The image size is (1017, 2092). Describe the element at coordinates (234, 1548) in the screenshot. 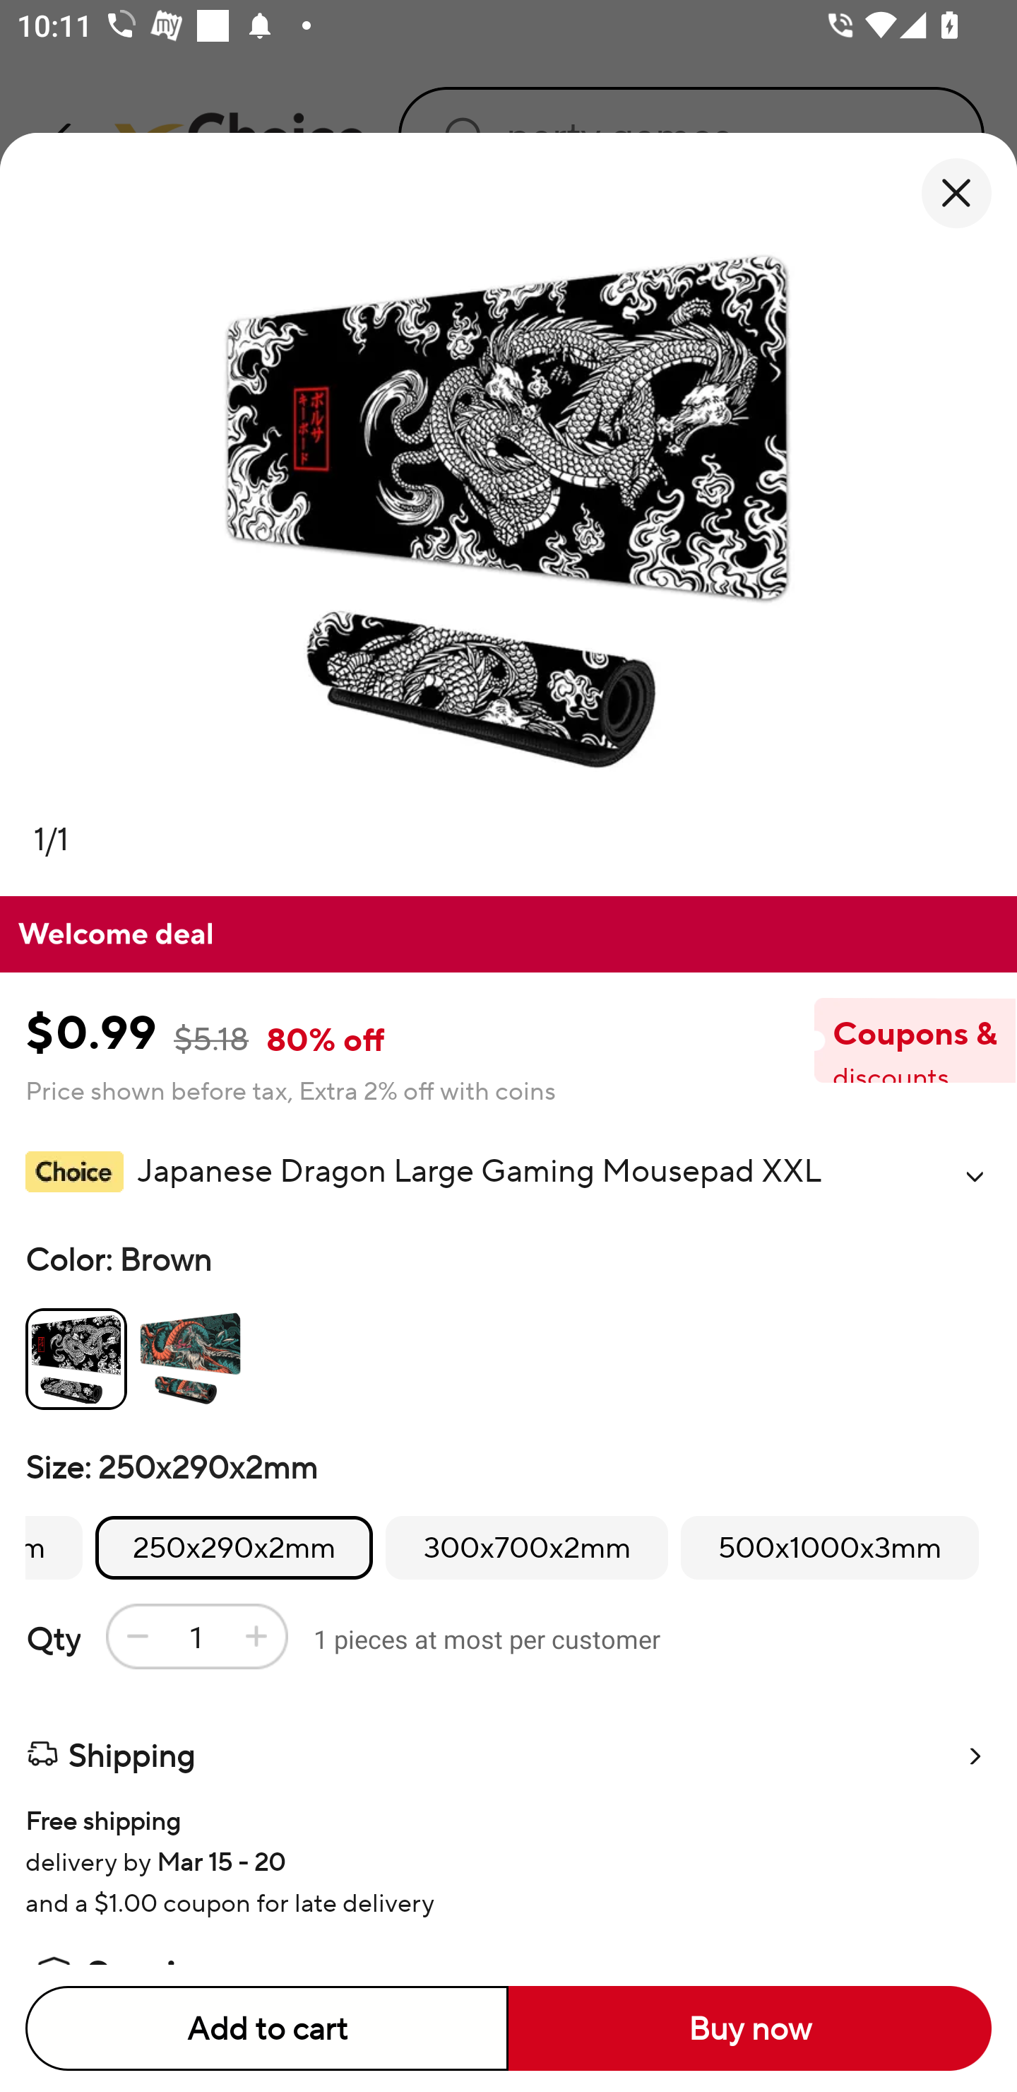

I see `250x290x2mm` at that location.